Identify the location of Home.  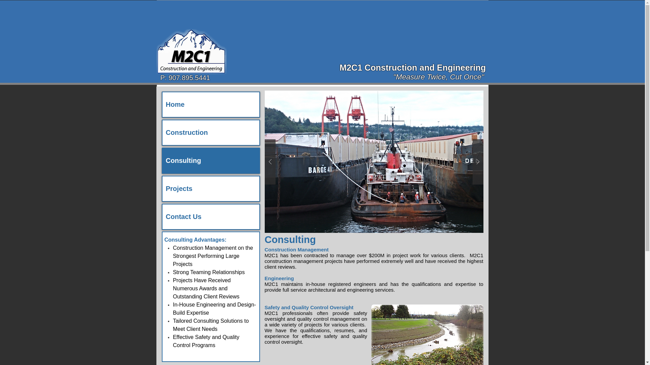
(211, 104).